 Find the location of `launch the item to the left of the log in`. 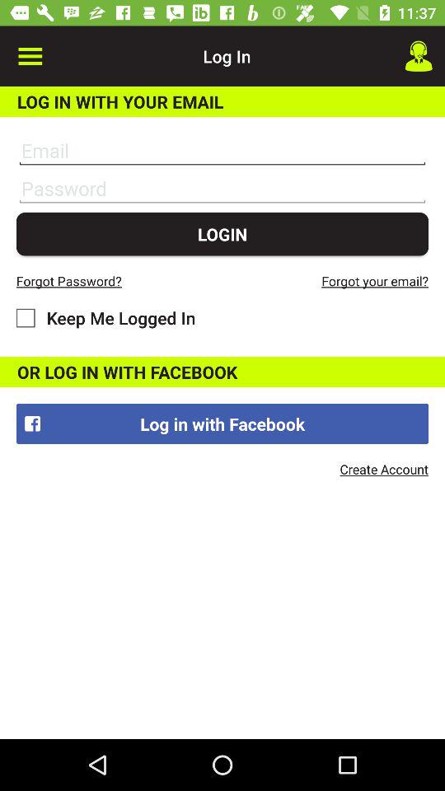

launch the item to the left of the log in is located at coordinates (30, 56).